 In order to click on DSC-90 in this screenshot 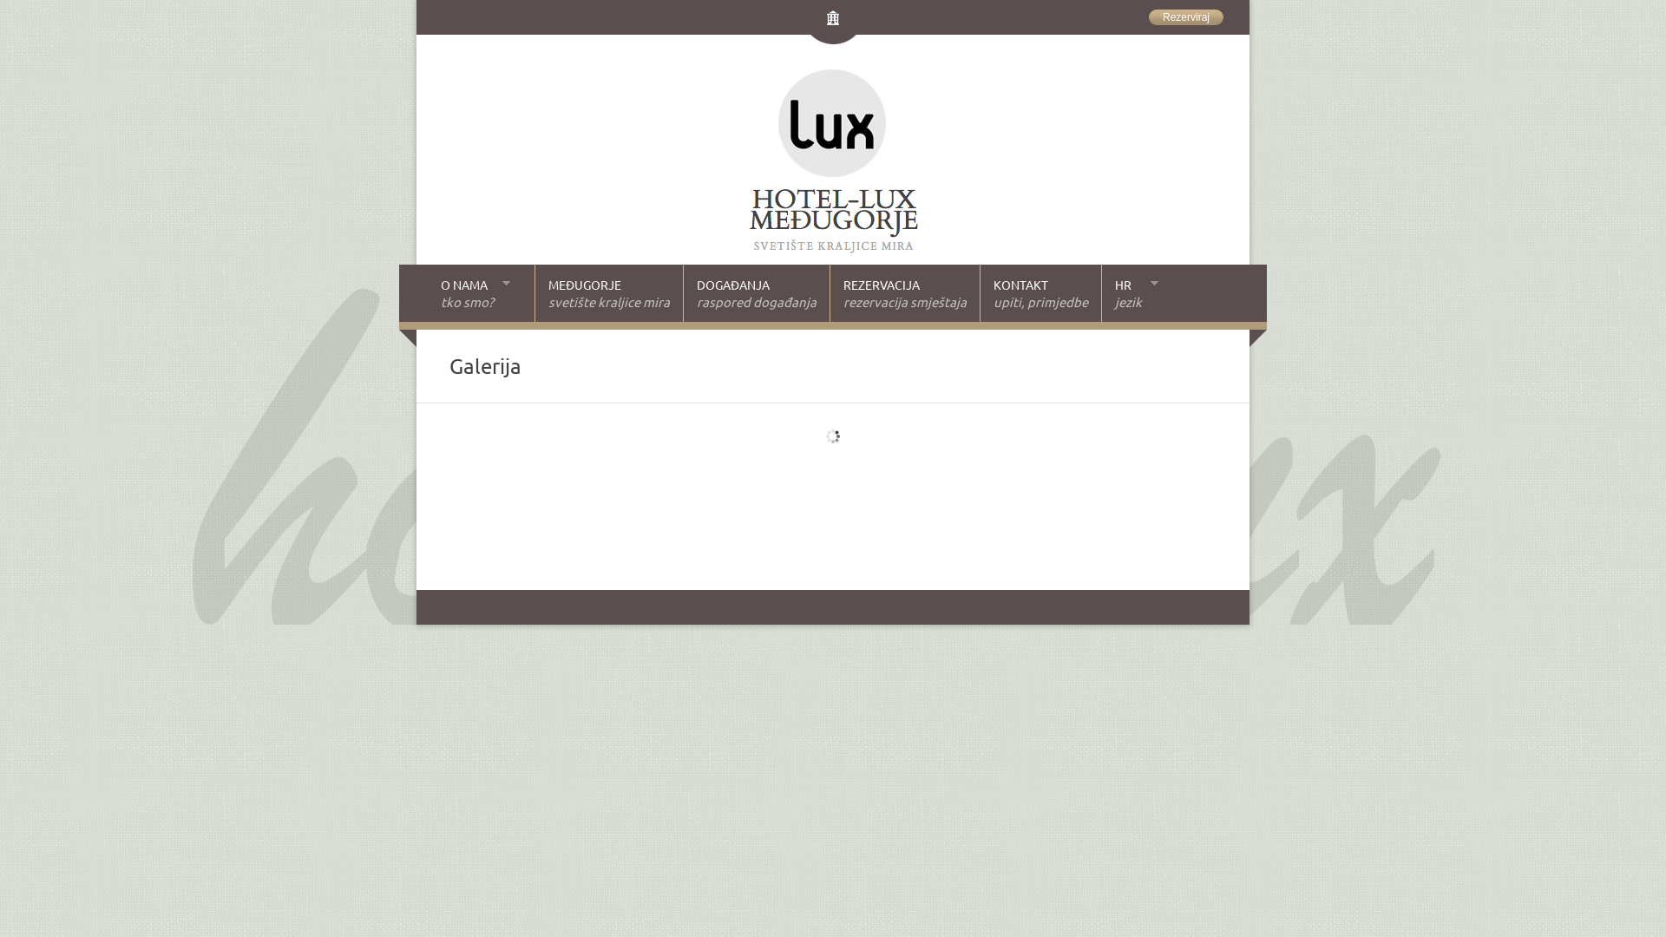, I will do `click(694, 477)`.